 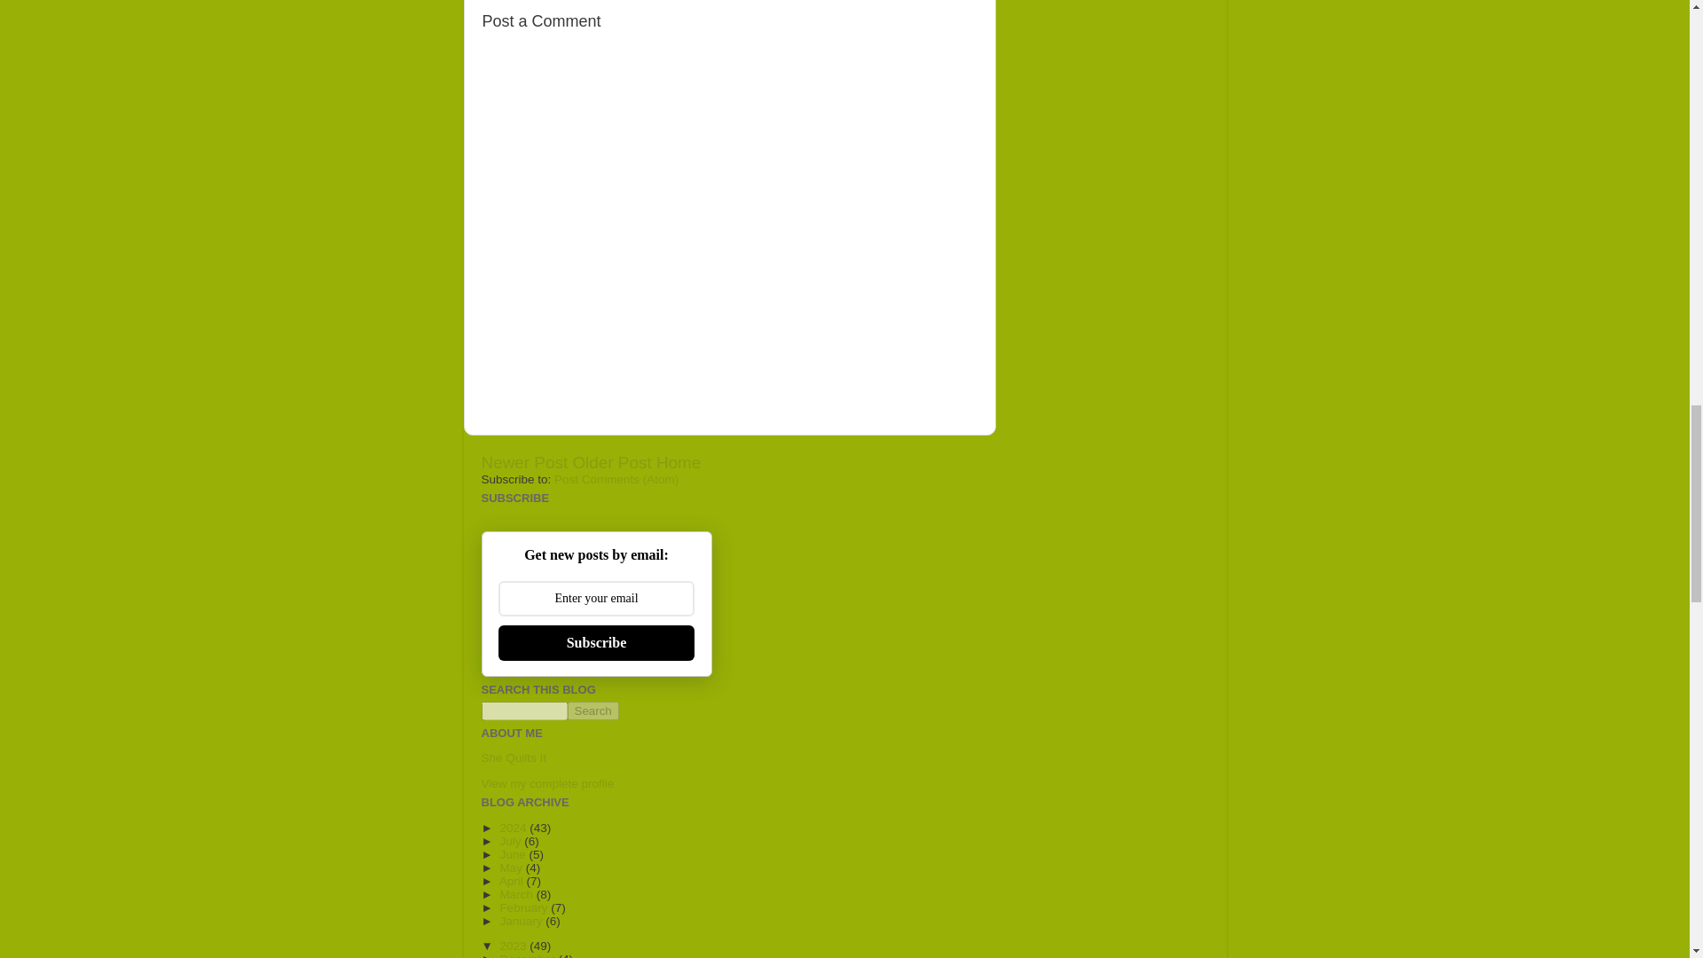 What do you see at coordinates (523, 462) in the screenshot?
I see `Newer Post` at bounding box center [523, 462].